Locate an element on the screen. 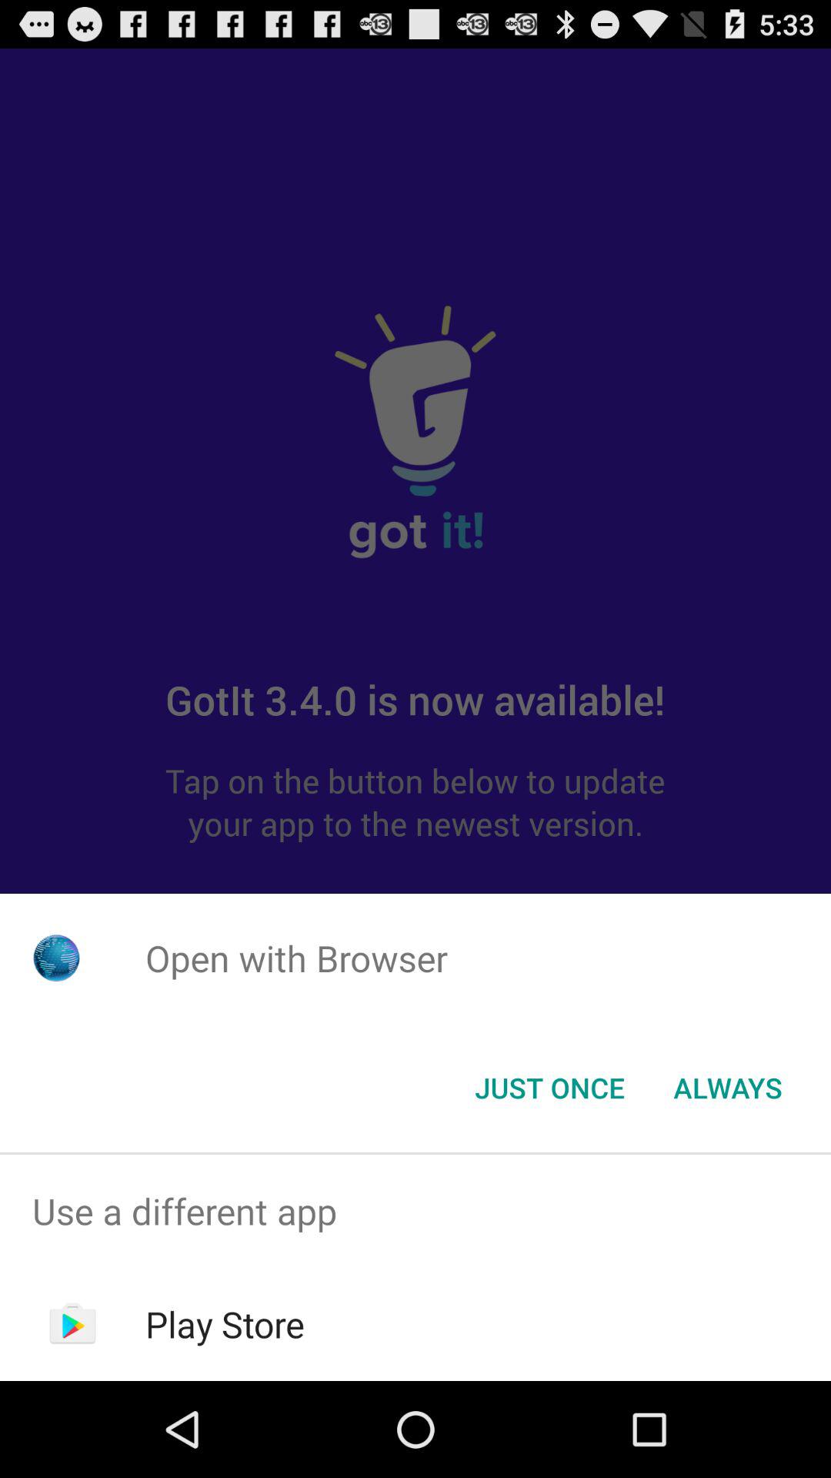 This screenshot has height=1478, width=831. turn on the icon above the play store icon is located at coordinates (415, 1212).